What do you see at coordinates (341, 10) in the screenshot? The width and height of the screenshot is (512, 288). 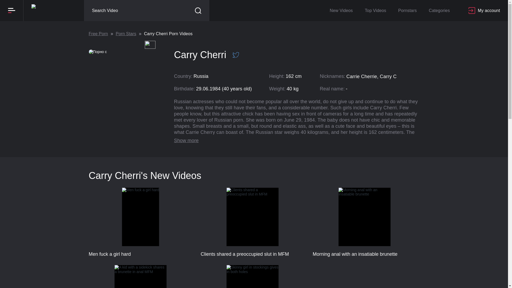 I see `New Videos` at bounding box center [341, 10].